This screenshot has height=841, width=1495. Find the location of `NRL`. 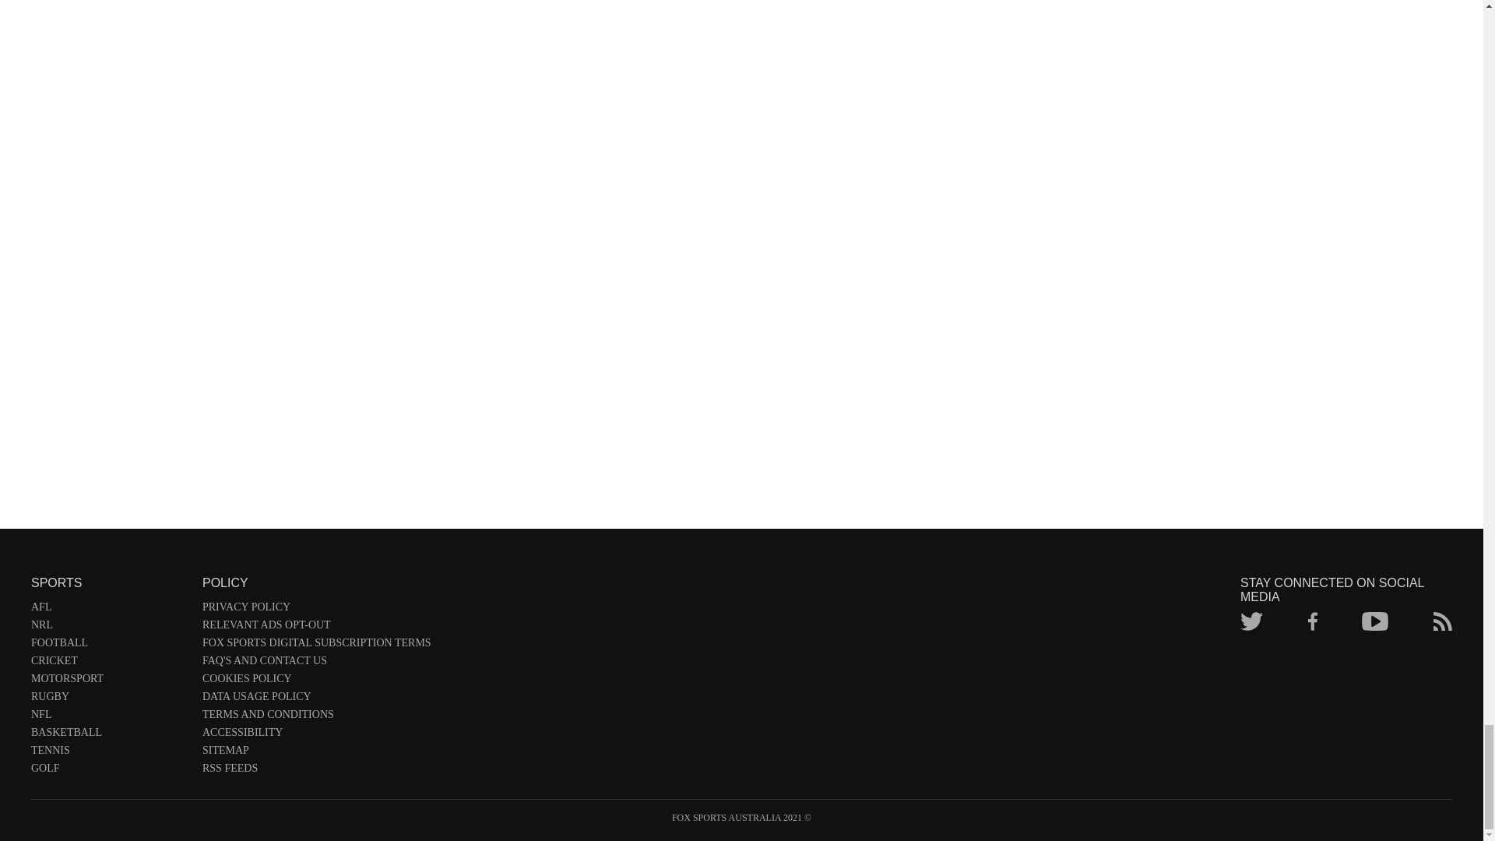

NRL is located at coordinates (109, 628).